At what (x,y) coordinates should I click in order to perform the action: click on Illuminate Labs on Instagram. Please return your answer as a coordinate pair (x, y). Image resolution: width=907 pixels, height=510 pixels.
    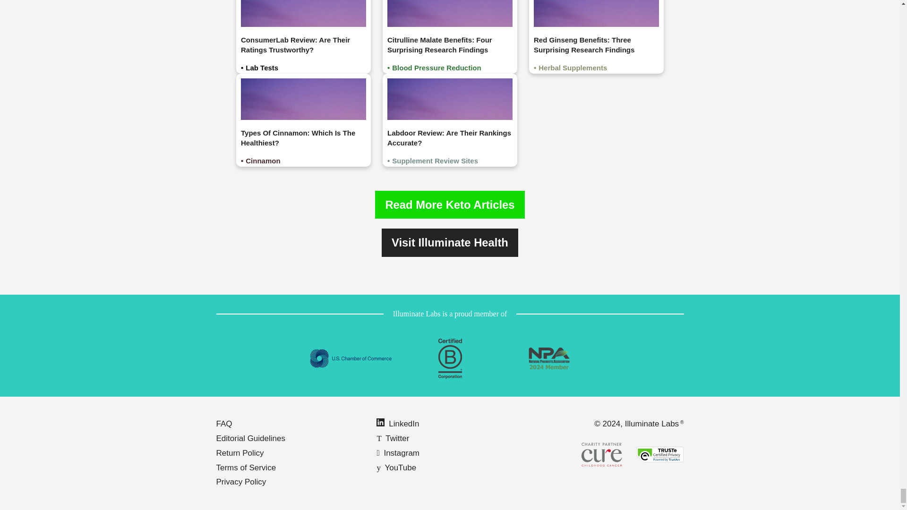
    Looking at the image, I should click on (398, 453).